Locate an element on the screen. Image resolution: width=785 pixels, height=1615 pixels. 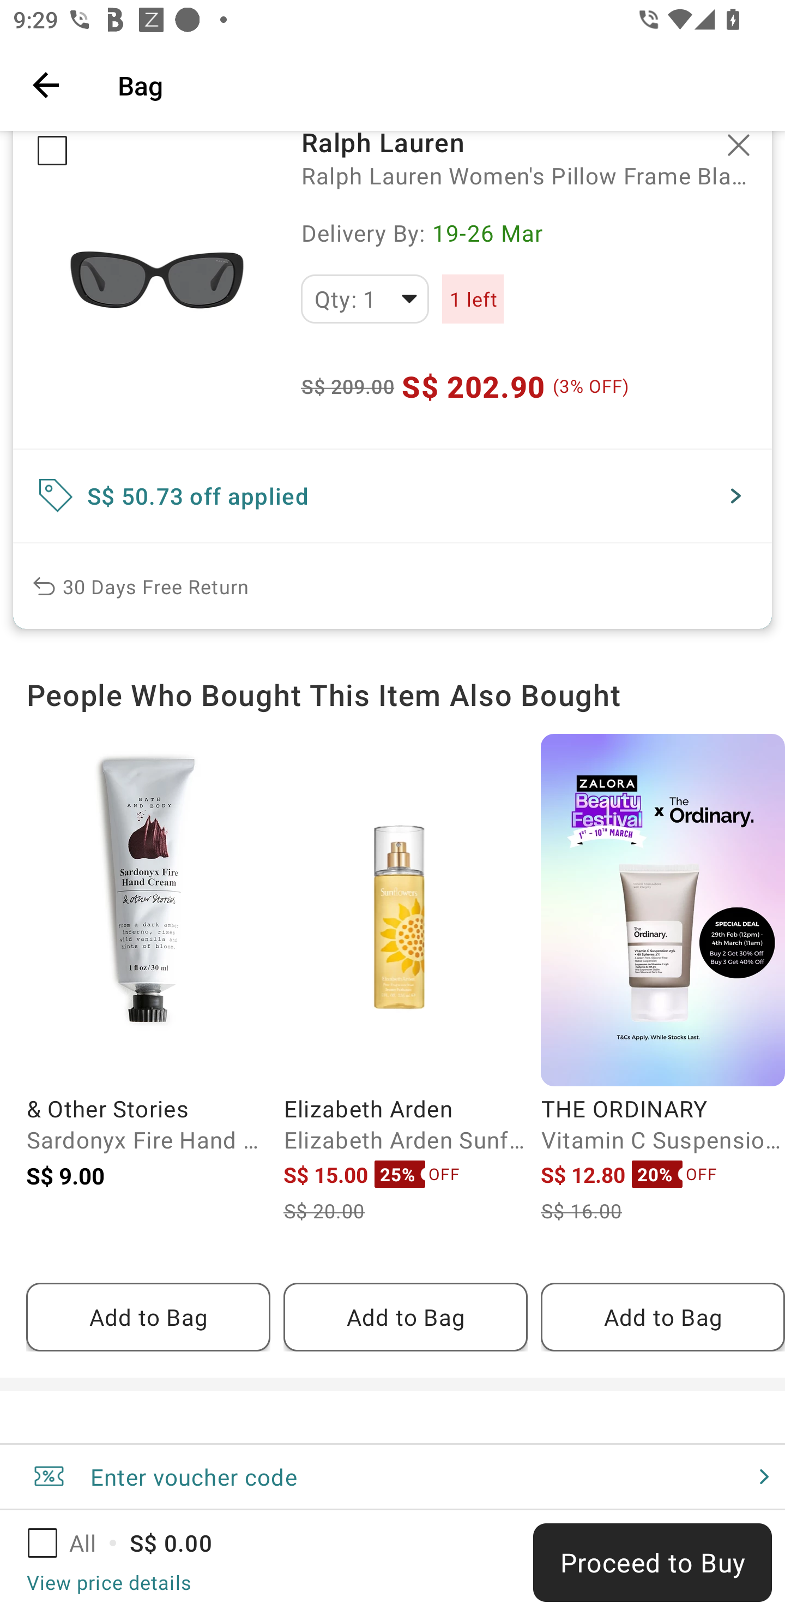
Navigate up is located at coordinates (46, 85).